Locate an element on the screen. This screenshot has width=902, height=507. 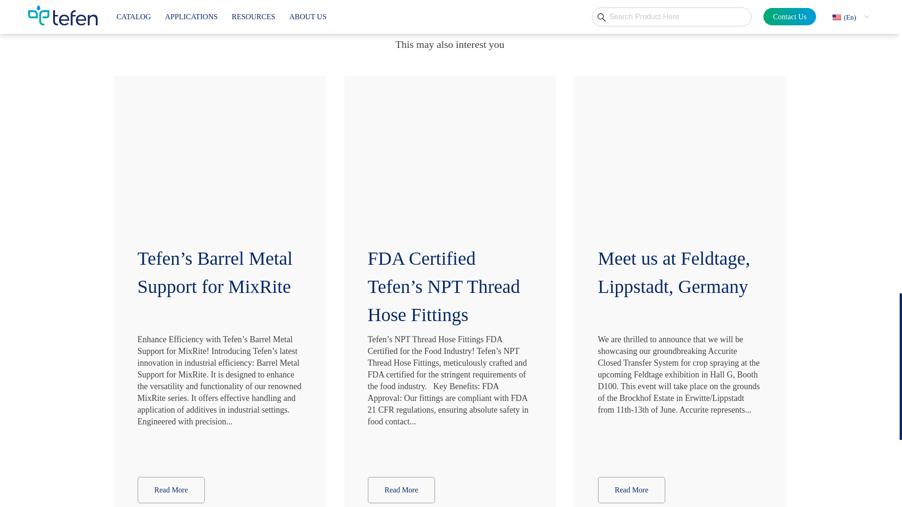
Meet us at Feldtage, Lippstadt, Germany is located at coordinates (679, 277).